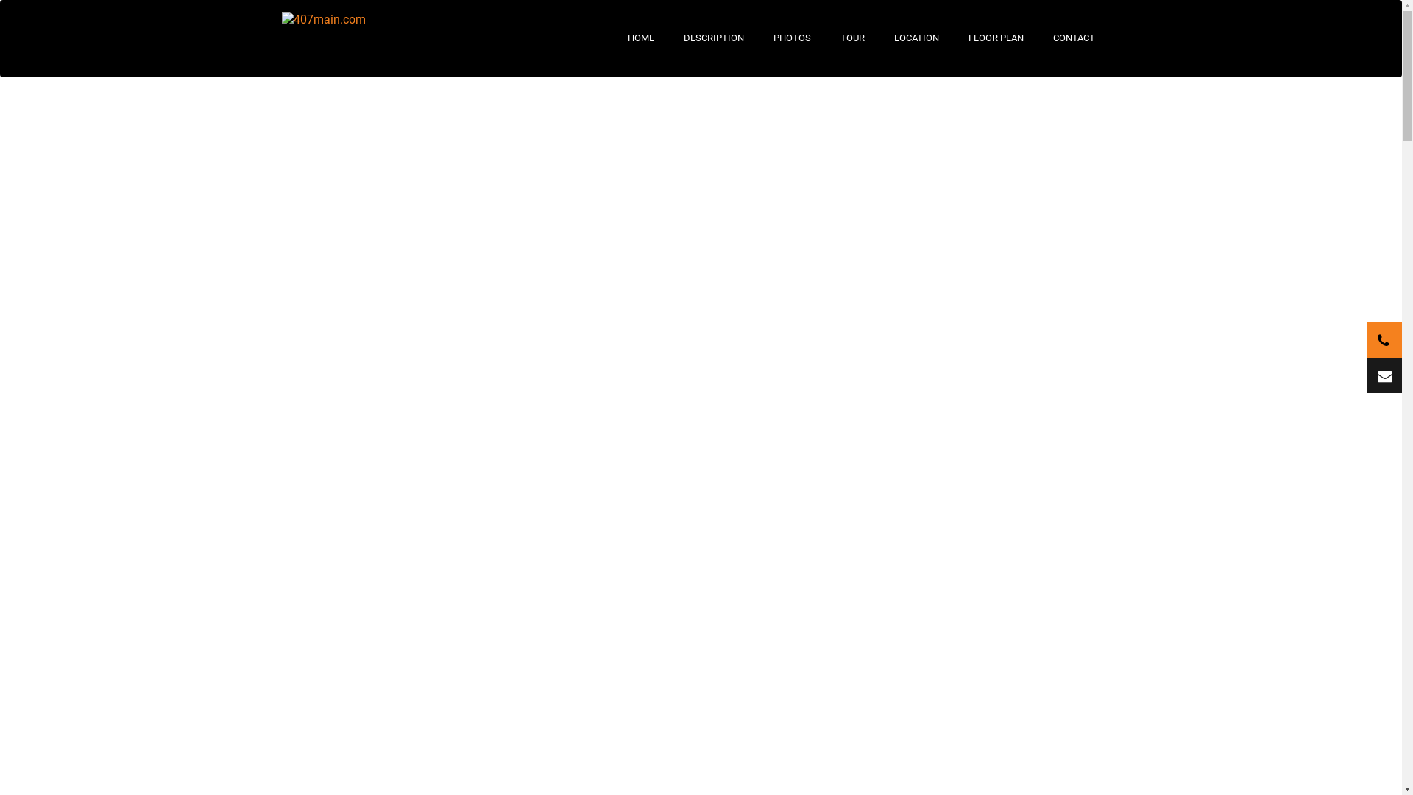 Image resolution: width=1413 pixels, height=795 pixels. Describe the element at coordinates (712, 38) in the screenshot. I see `DESCRIPTION` at that location.